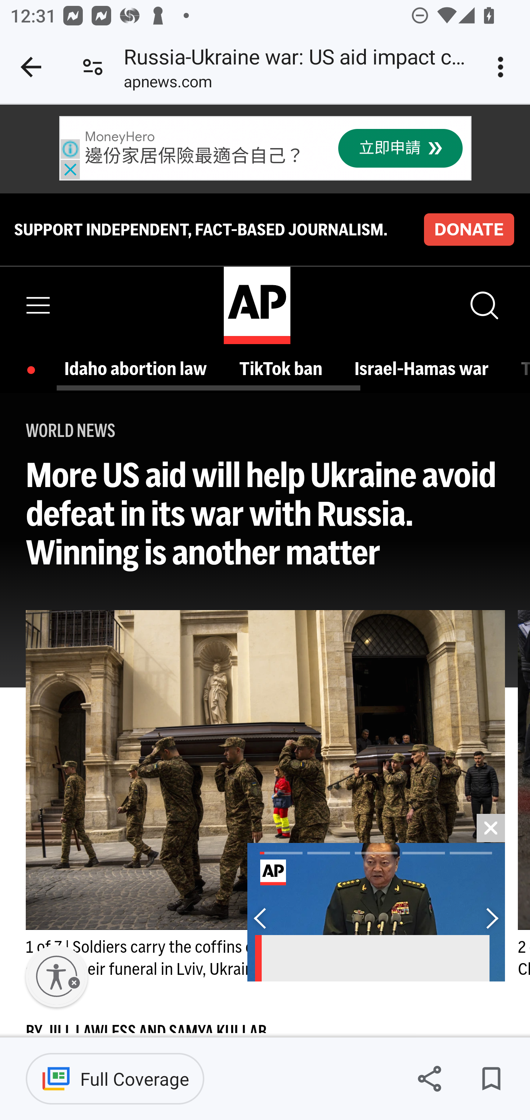  Describe the element at coordinates (491, 1079) in the screenshot. I see `Save for later` at that location.